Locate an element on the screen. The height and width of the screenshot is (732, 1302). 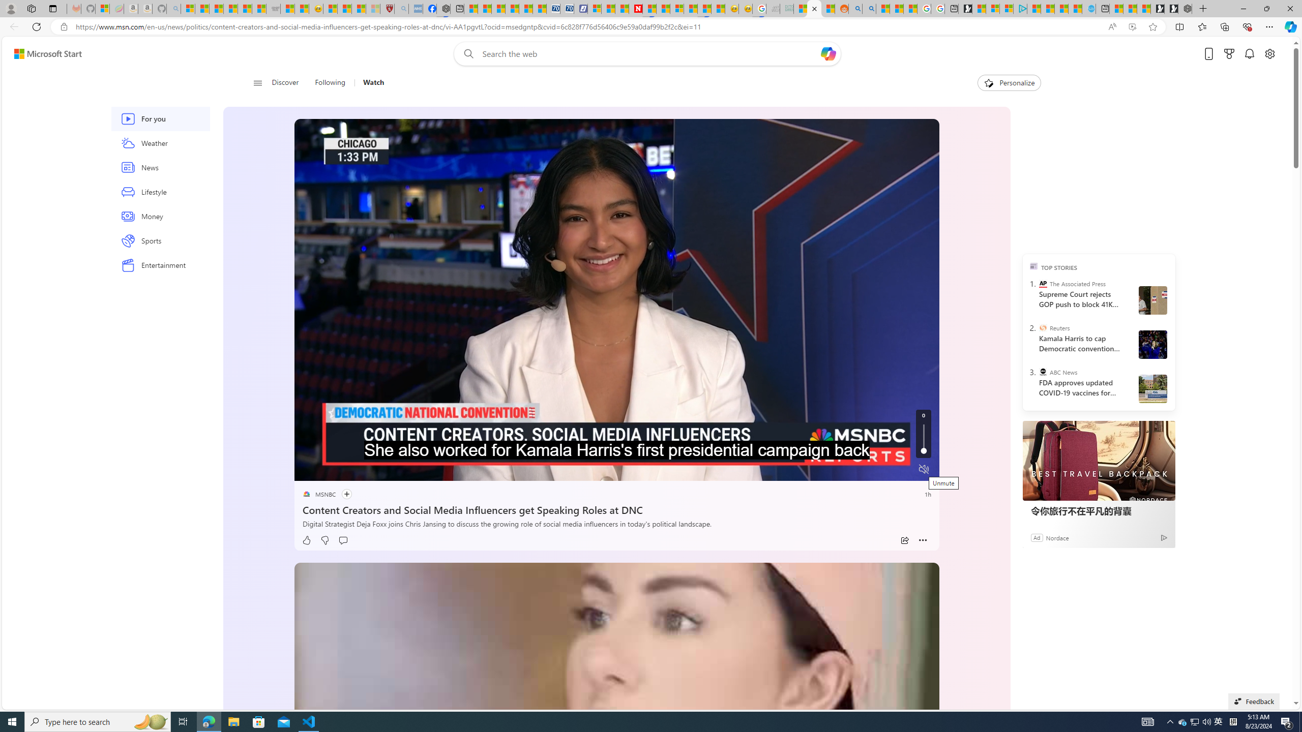
Open navigation menu is located at coordinates (257, 82).